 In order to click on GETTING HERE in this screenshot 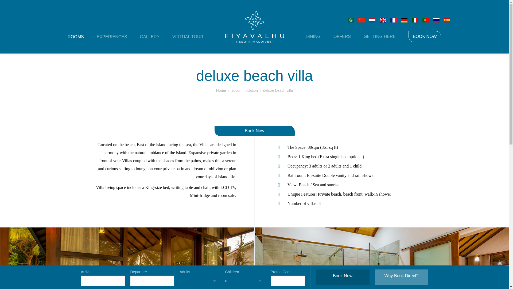, I will do `click(379, 37)`.